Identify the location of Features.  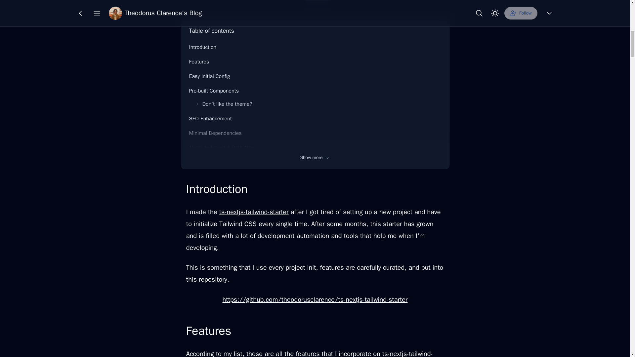
(315, 62).